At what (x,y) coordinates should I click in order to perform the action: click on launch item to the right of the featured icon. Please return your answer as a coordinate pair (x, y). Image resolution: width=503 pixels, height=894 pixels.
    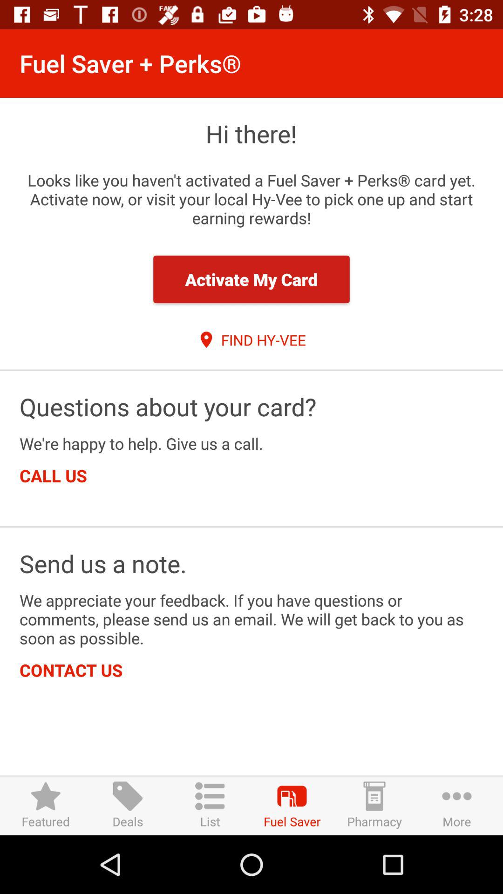
    Looking at the image, I should click on (128, 806).